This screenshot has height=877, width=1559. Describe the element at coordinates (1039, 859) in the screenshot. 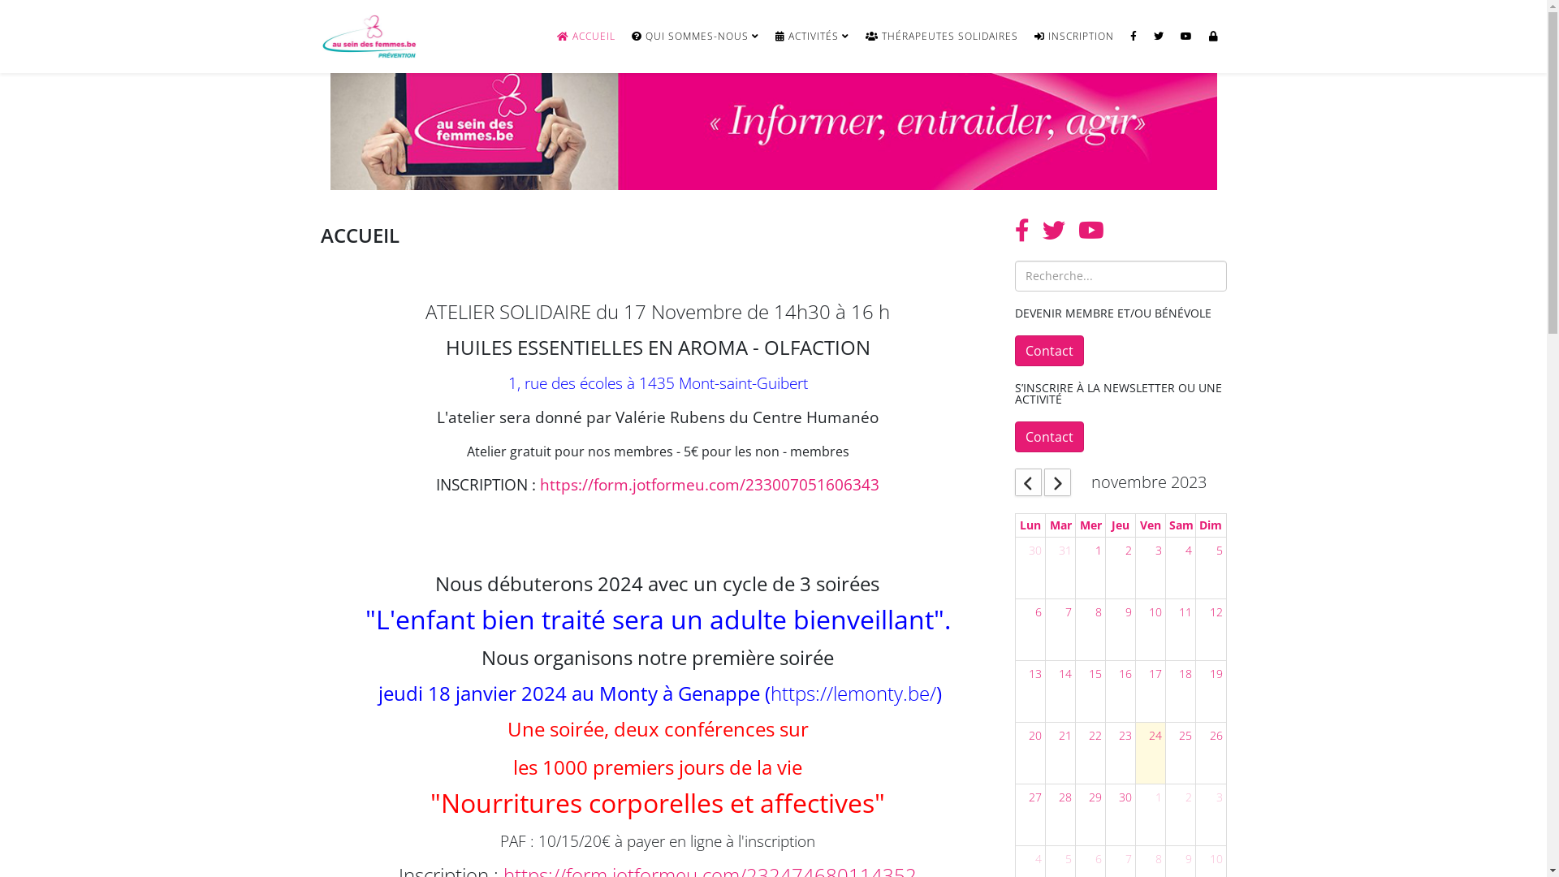

I see `4` at that location.